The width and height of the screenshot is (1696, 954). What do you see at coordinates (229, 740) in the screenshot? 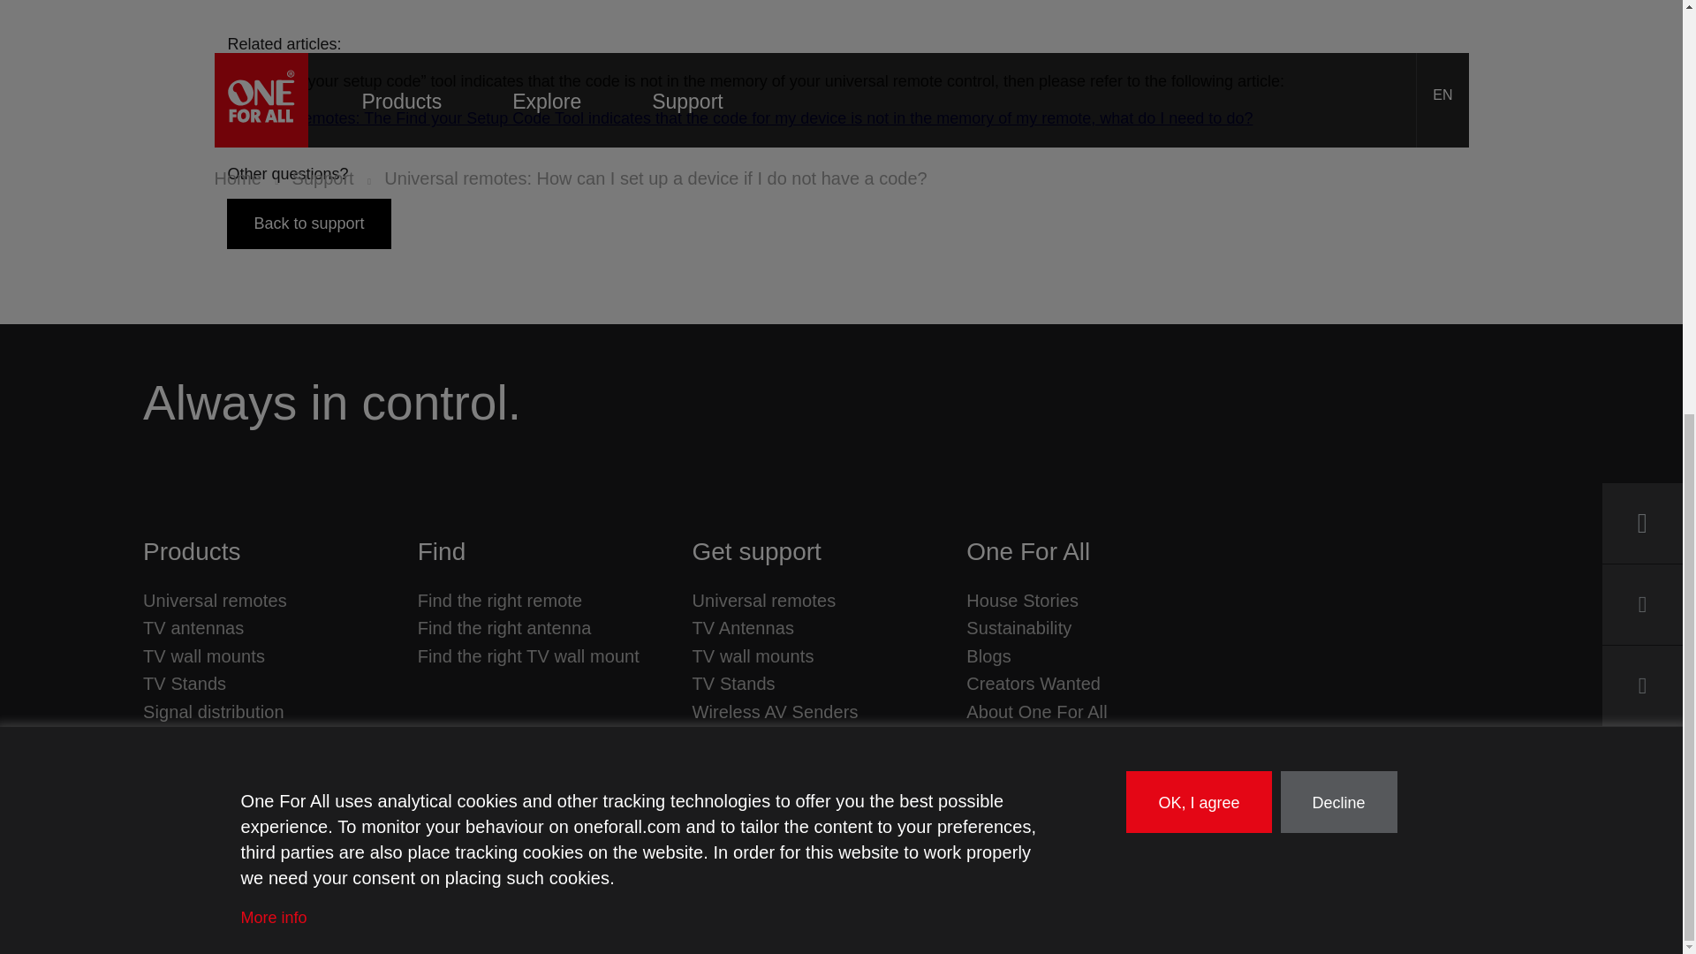
I see `Mounting Accessories` at bounding box center [229, 740].